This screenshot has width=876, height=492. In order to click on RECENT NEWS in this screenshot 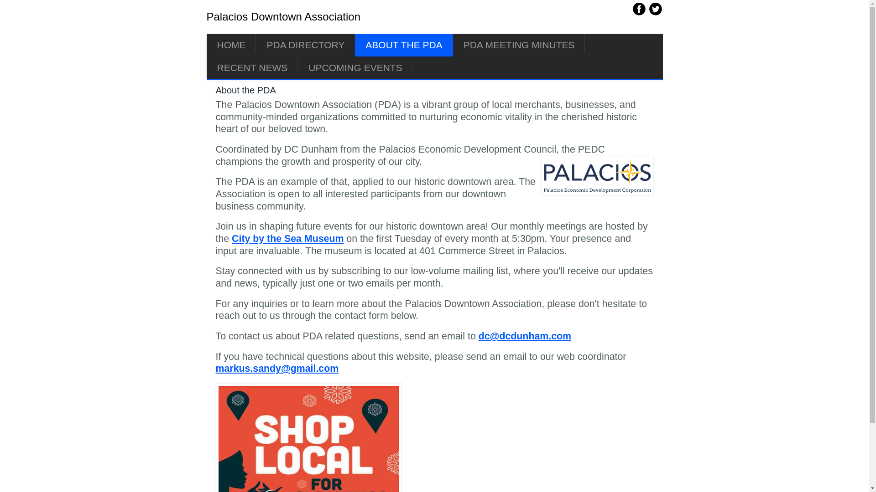, I will do `click(252, 67)`.